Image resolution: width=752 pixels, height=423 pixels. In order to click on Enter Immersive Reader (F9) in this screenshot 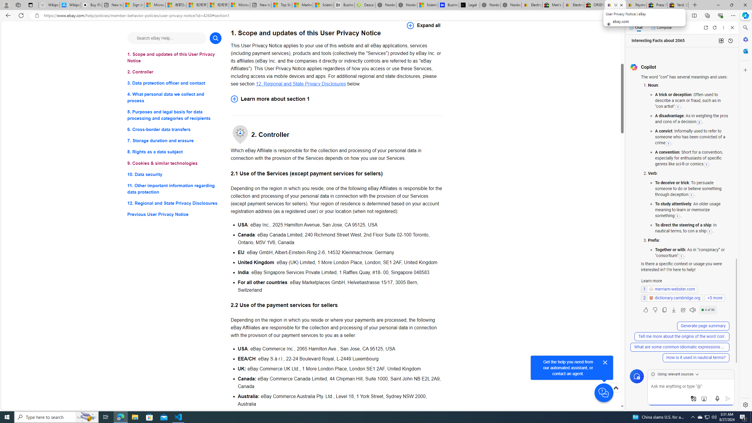, I will do `click(667, 16)`.